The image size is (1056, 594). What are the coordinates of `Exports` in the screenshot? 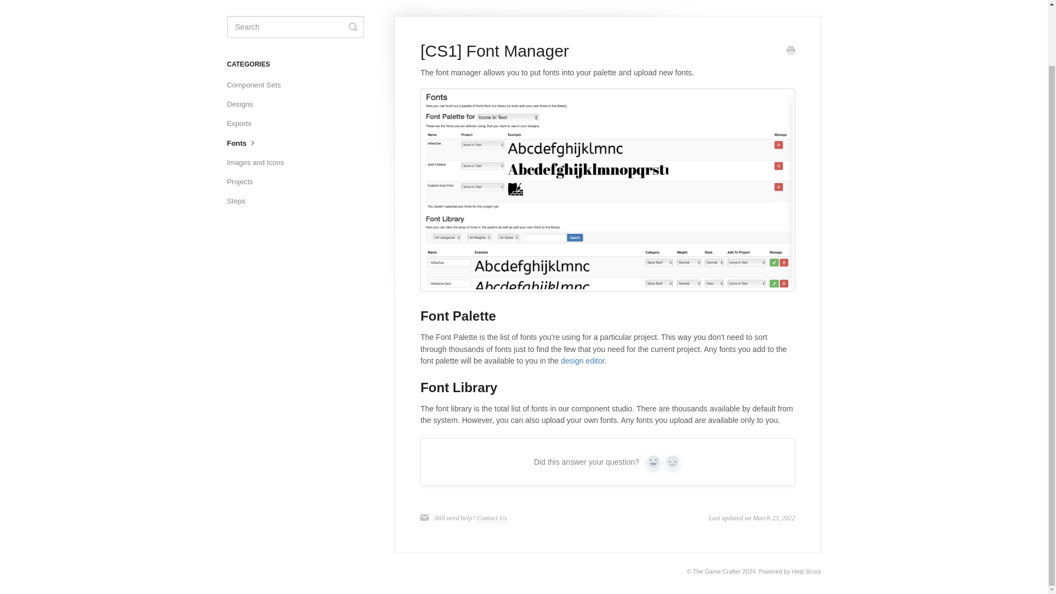 It's located at (243, 123).